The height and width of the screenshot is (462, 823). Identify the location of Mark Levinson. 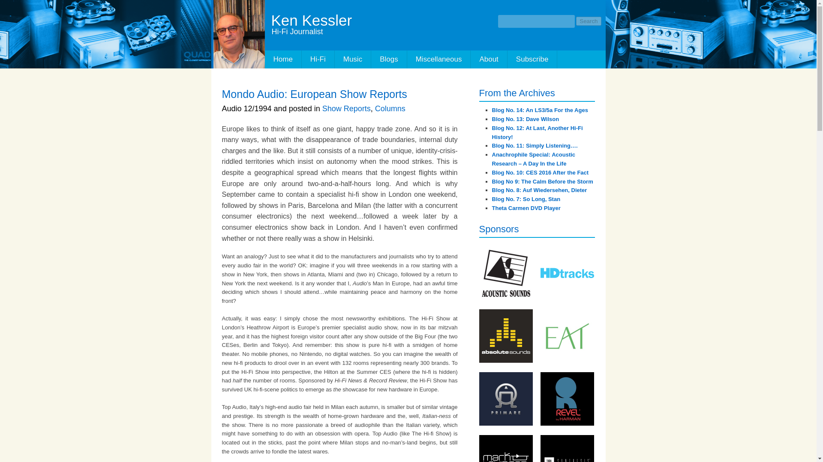
(506, 448).